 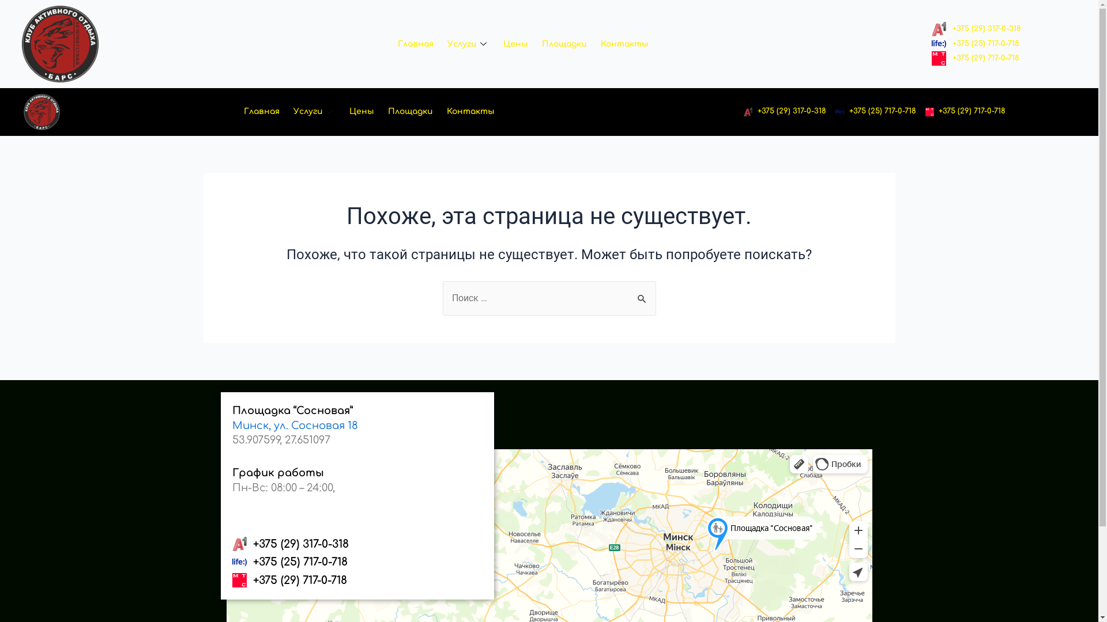 I want to click on +375 (29) 717-0-718, so click(x=976, y=59).